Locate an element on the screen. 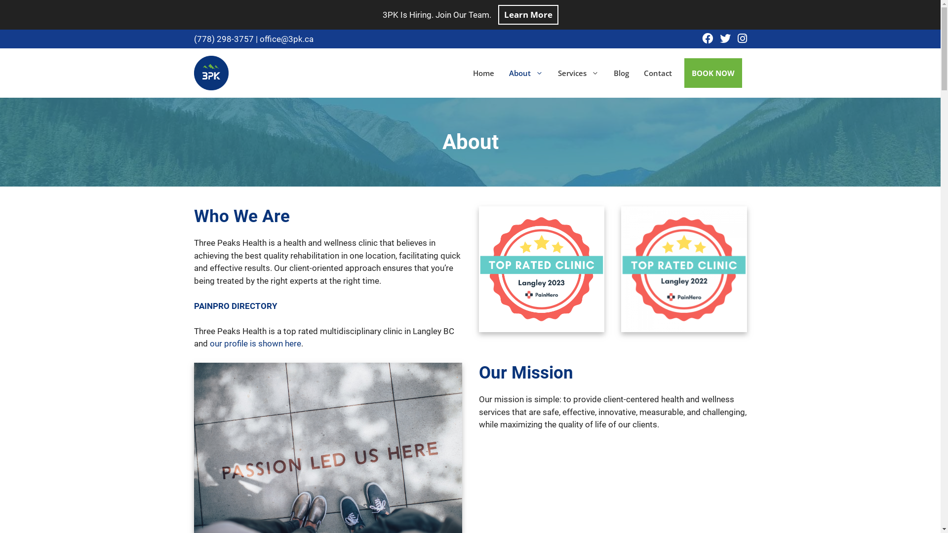  our profile is shown here is located at coordinates (255, 343).